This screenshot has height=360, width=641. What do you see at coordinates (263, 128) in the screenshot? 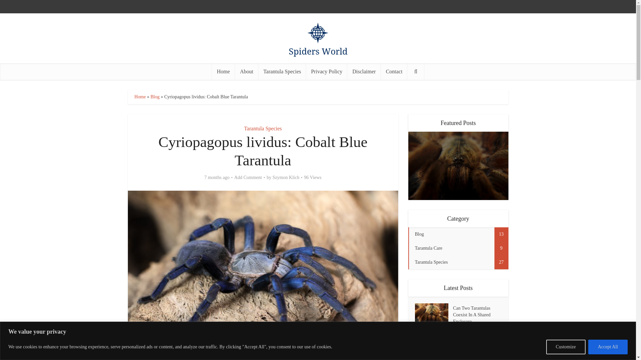
I see `Tarantula Species` at bounding box center [263, 128].